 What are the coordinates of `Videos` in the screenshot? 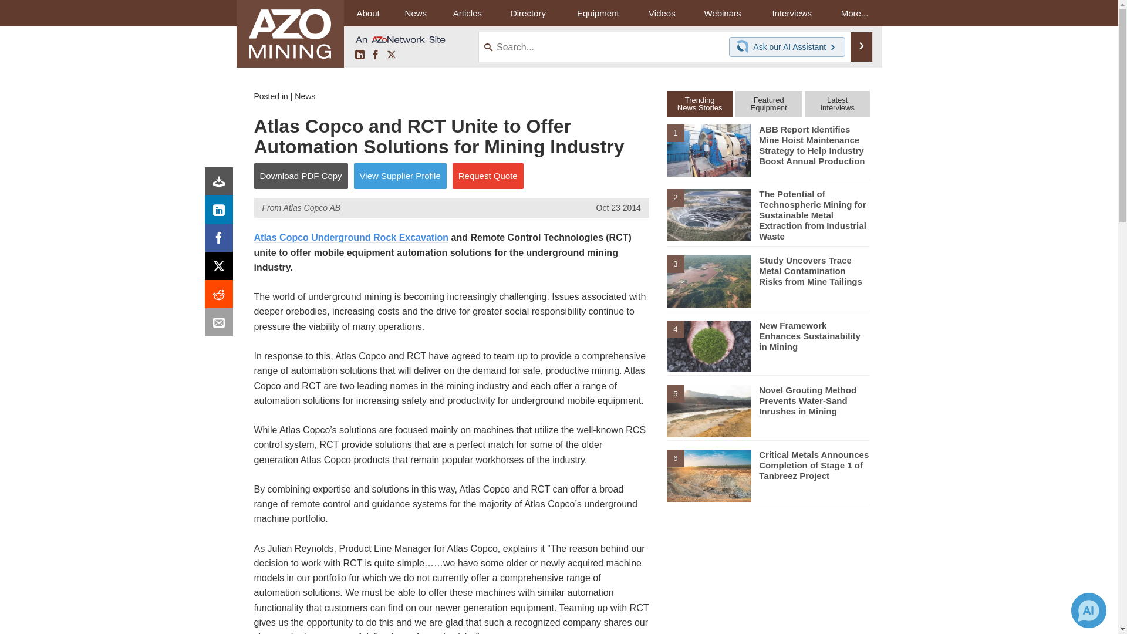 It's located at (662, 13).